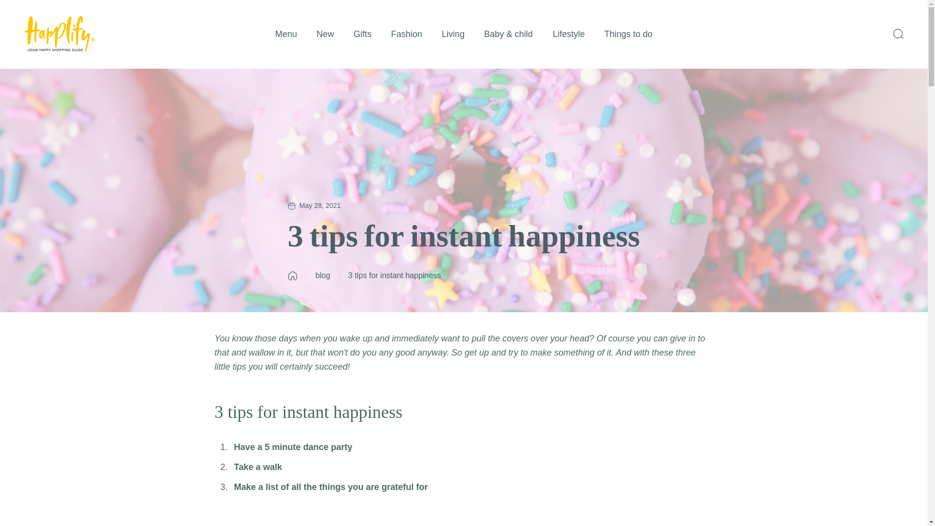 The width and height of the screenshot is (935, 526). What do you see at coordinates (59, 34) in the screenshot?
I see `Happlify` at bounding box center [59, 34].